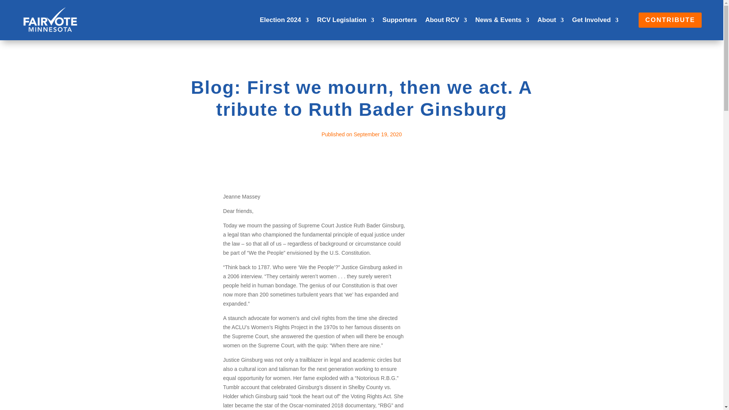 This screenshot has height=410, width=729. Describe the element at coordinates (284, 20) in the screenshot. I see `Election 2024` at that location.